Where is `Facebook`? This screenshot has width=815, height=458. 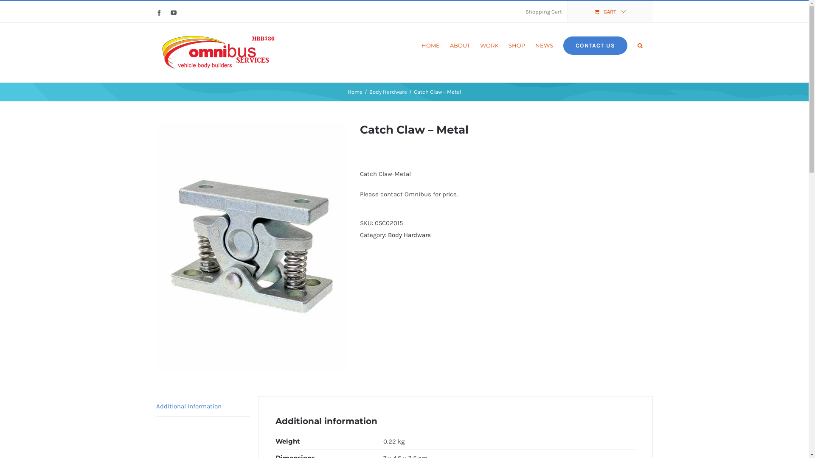
Facebook is located at coordinates (159, 13).